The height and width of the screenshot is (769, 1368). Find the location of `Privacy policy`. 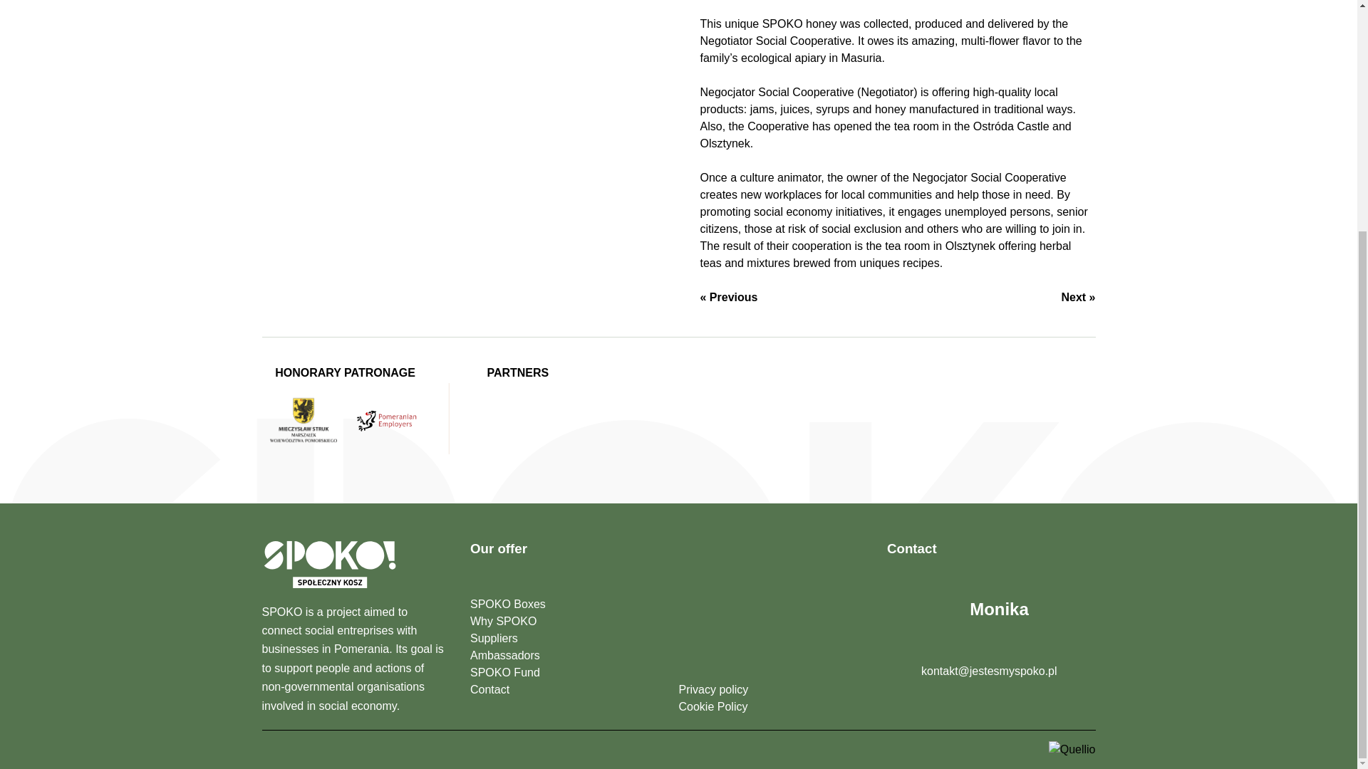

Privacy policy is located at coordinates (772, 689).